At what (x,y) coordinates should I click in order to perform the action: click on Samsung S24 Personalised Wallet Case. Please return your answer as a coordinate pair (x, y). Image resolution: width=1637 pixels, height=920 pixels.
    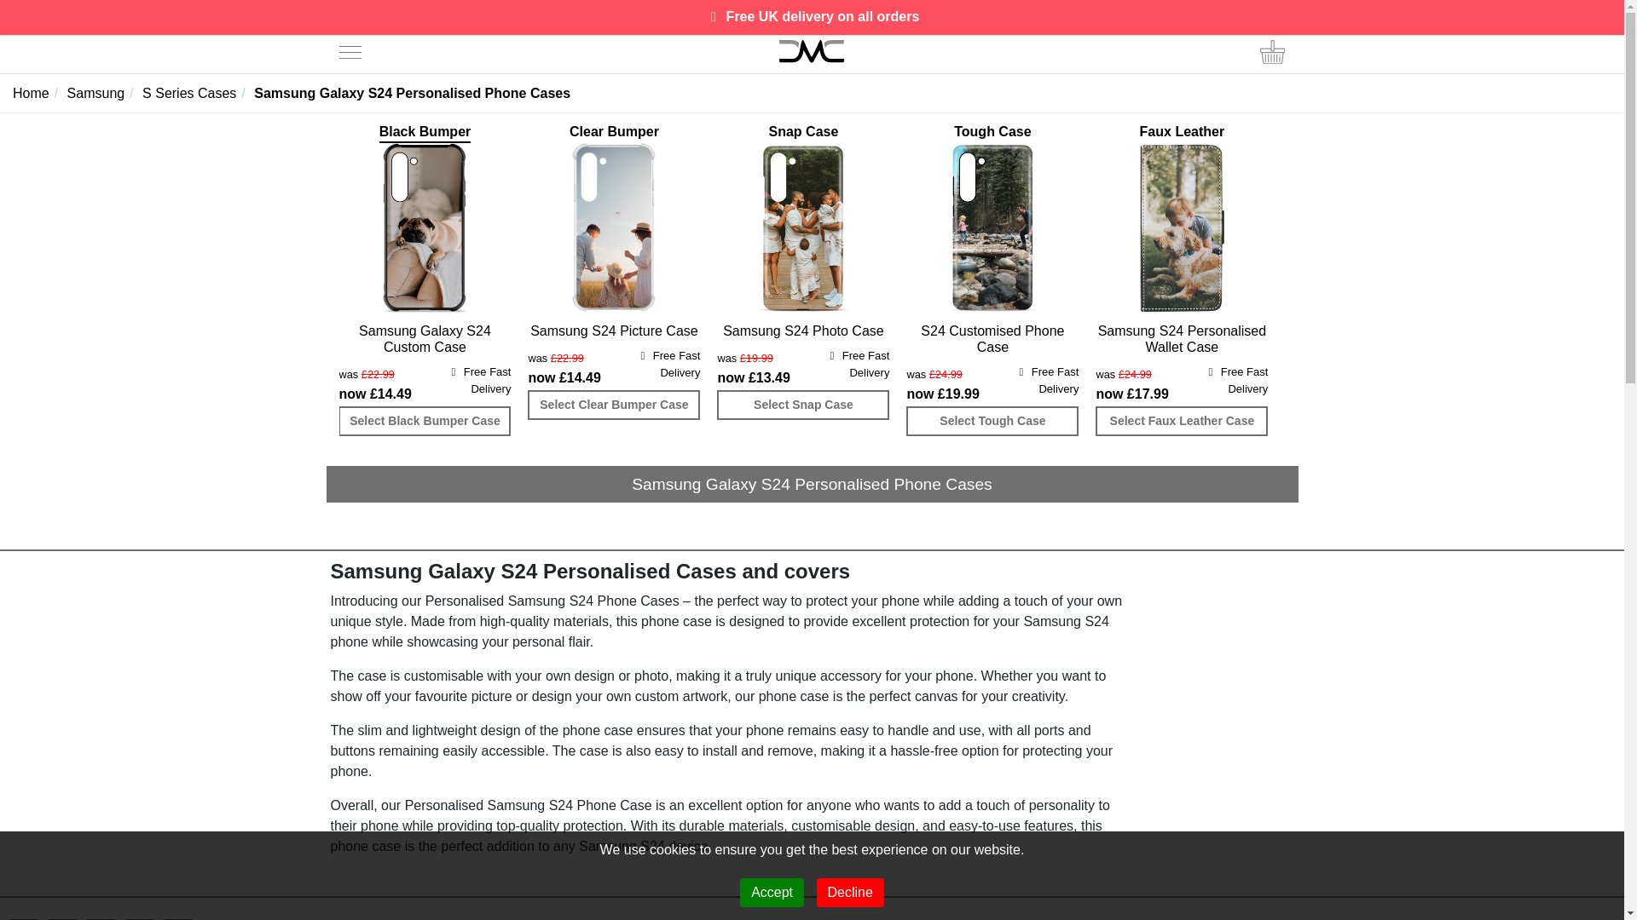
    Looking at the image, I should click on (1181, 339).